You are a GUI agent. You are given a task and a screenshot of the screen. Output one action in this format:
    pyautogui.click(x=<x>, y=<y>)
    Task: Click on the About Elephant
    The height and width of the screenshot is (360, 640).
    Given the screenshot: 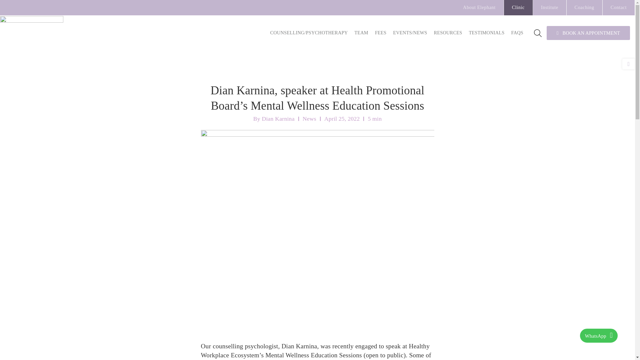 What is the action you would take?
    pyautogui.click(x=479, y=8)
    